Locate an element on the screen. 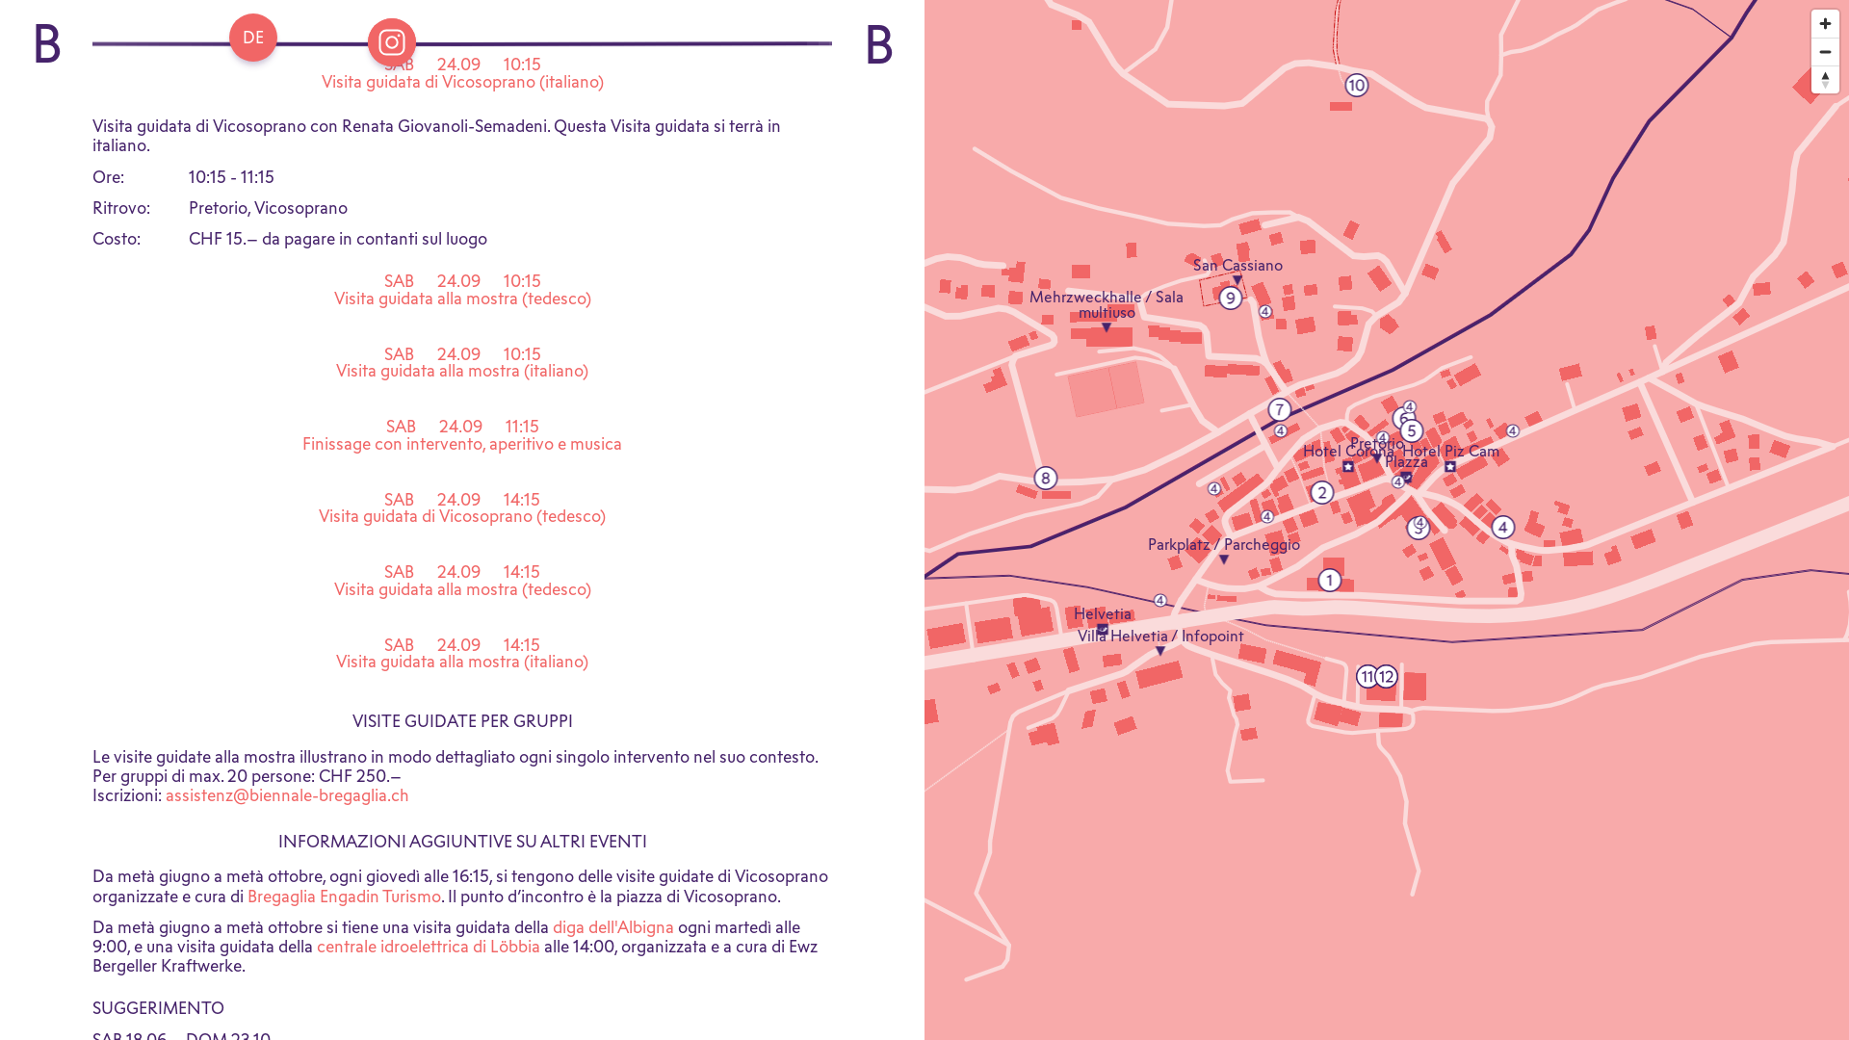 Image resolution: width=1849 pixels, height=1040 pixels. SAB24.0911:15
Finissage con intervento, aperitivo e musica is located at coordinates (462, 442).